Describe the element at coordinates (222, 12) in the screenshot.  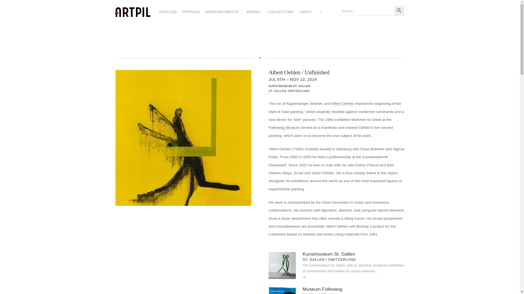
I see `ANNOUNCEMENTS` at that location.